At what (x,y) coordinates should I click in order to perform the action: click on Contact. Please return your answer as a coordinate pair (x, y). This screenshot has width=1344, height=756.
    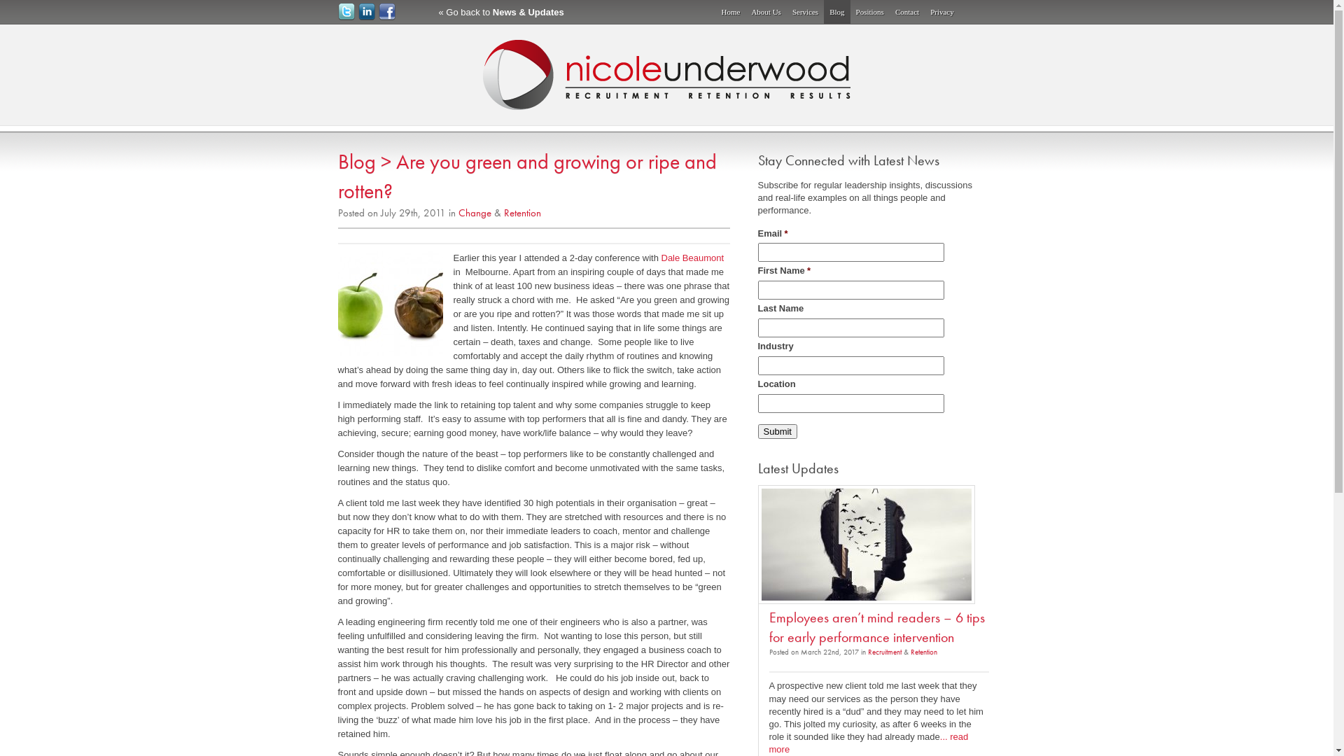
    Looking at the image, I should click on (907, 12).